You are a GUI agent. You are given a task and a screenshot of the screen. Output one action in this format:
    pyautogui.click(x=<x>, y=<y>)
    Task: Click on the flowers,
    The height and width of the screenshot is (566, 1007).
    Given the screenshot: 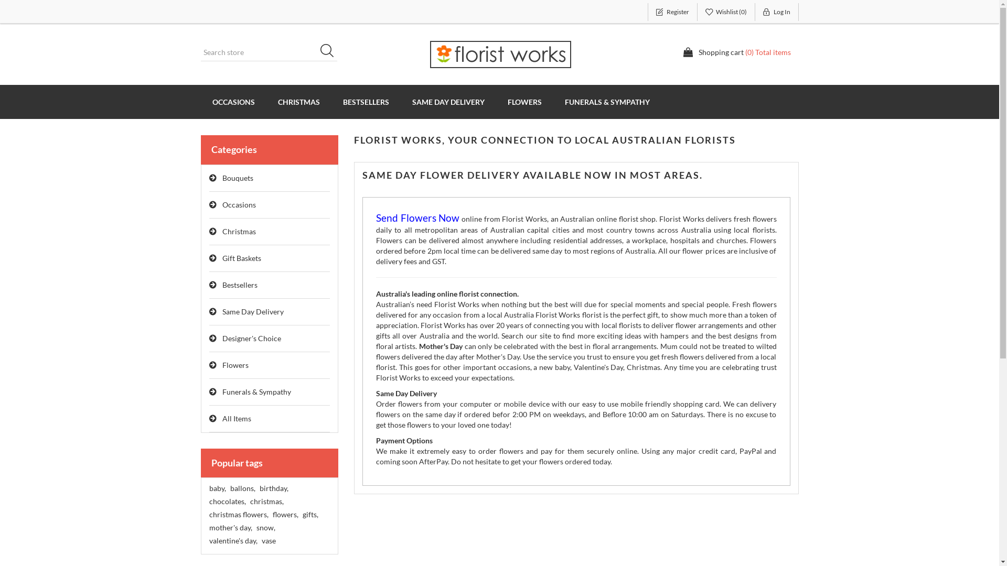 What is the action you would take?
    pyautogui.click(x=285, y=515)
    